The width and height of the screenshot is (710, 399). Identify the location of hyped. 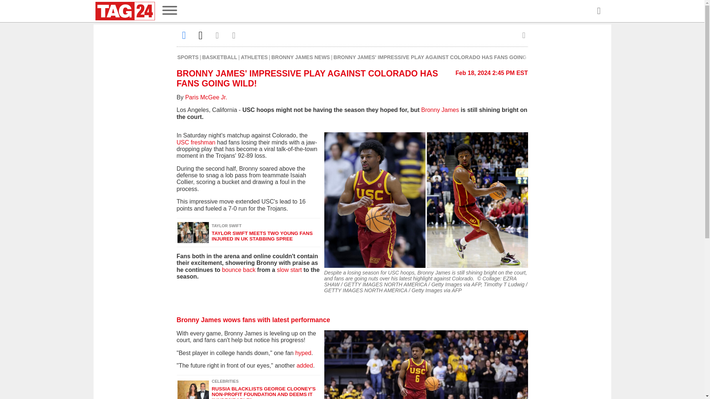
(303, 353).